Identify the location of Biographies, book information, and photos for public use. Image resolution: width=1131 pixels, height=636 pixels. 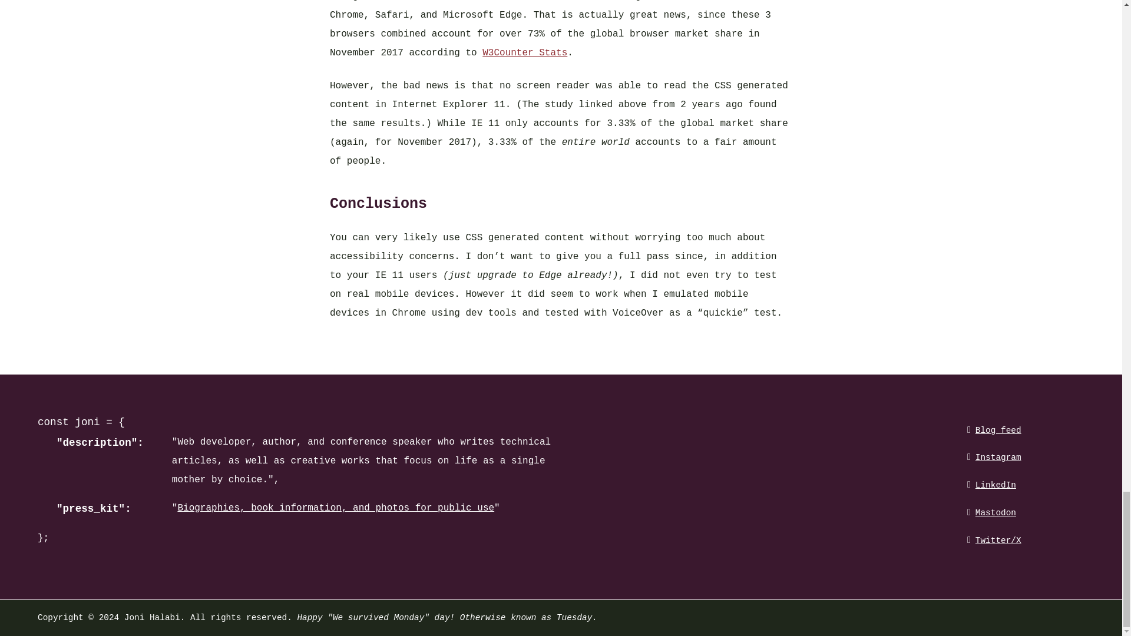
(336, 508).